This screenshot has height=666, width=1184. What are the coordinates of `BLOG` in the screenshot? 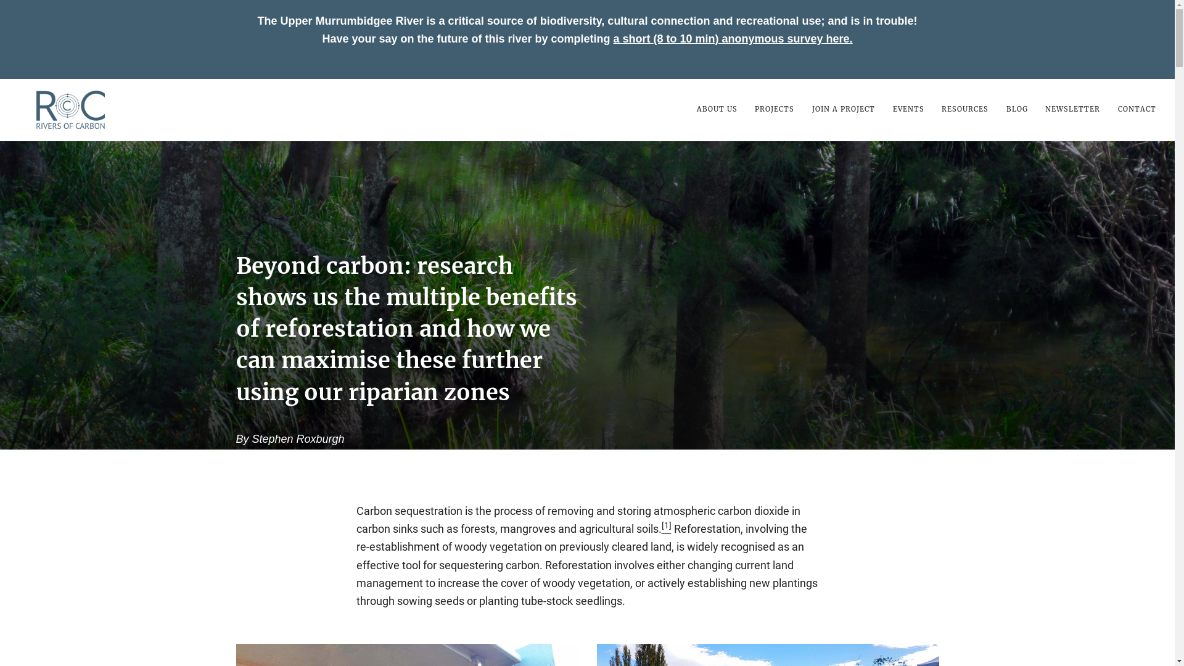 It's located at (1017, 109).